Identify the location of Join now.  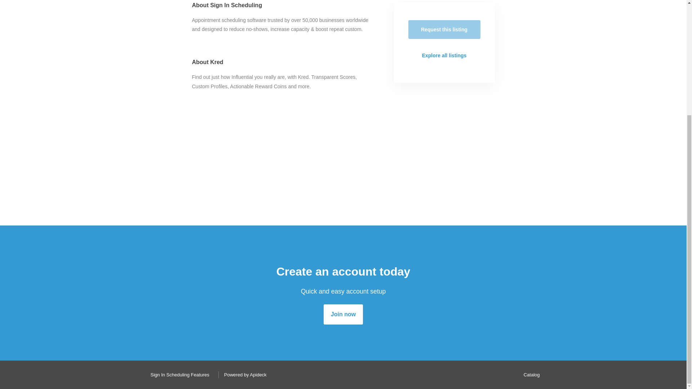
(343, 314).